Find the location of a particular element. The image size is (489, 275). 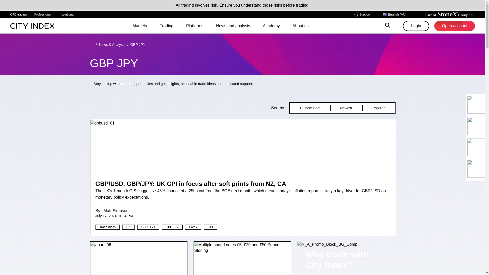

News and Analysis is located at coordinates (112, 44).